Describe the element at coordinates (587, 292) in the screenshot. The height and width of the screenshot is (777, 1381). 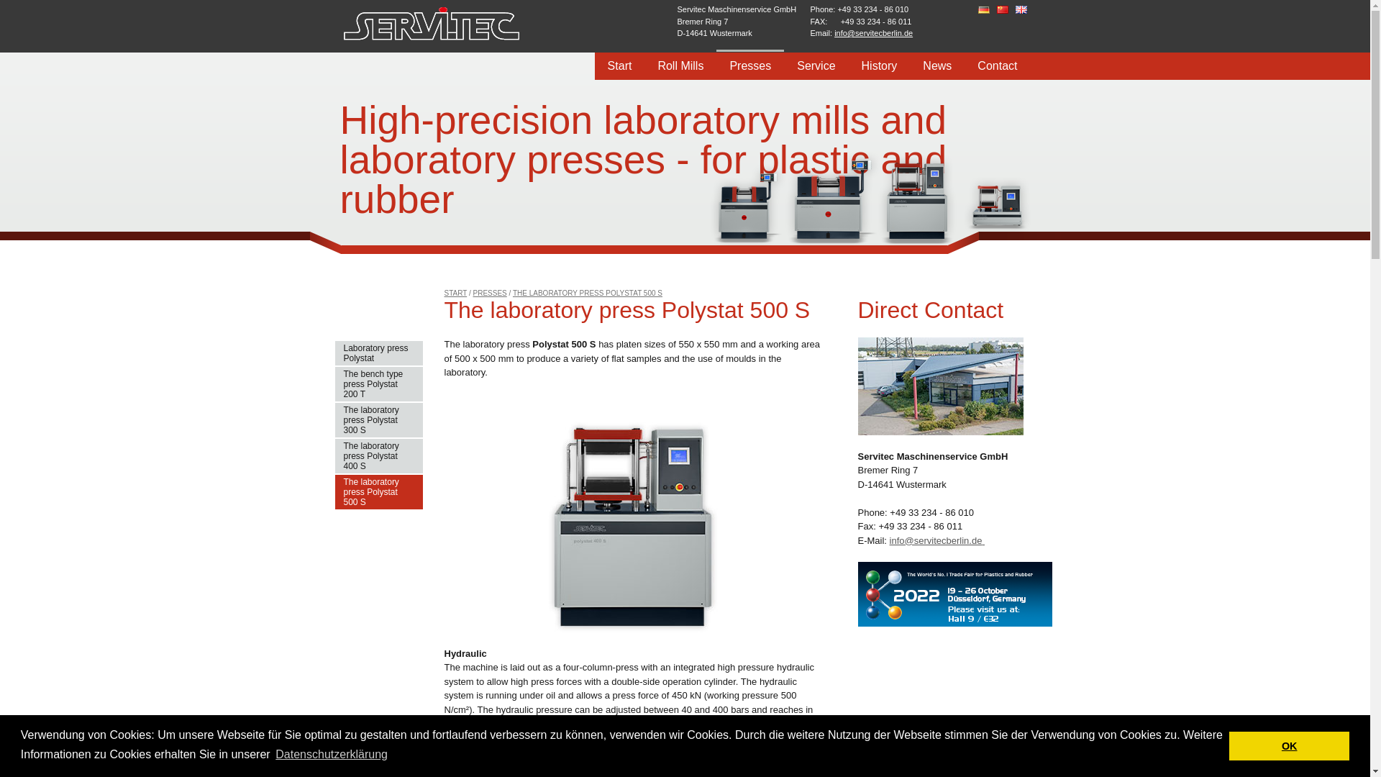
I see `THE LABORATORY PRESS POLYSTAT 500 S` at that location.